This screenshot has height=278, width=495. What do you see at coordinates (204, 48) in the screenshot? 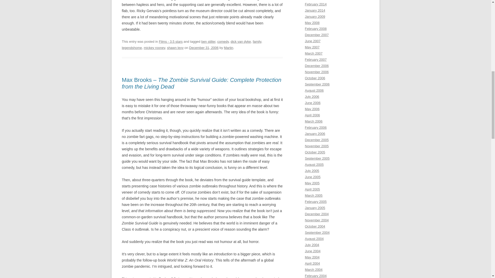
I see `December 31, 2006` at bounding box center [204, 48].